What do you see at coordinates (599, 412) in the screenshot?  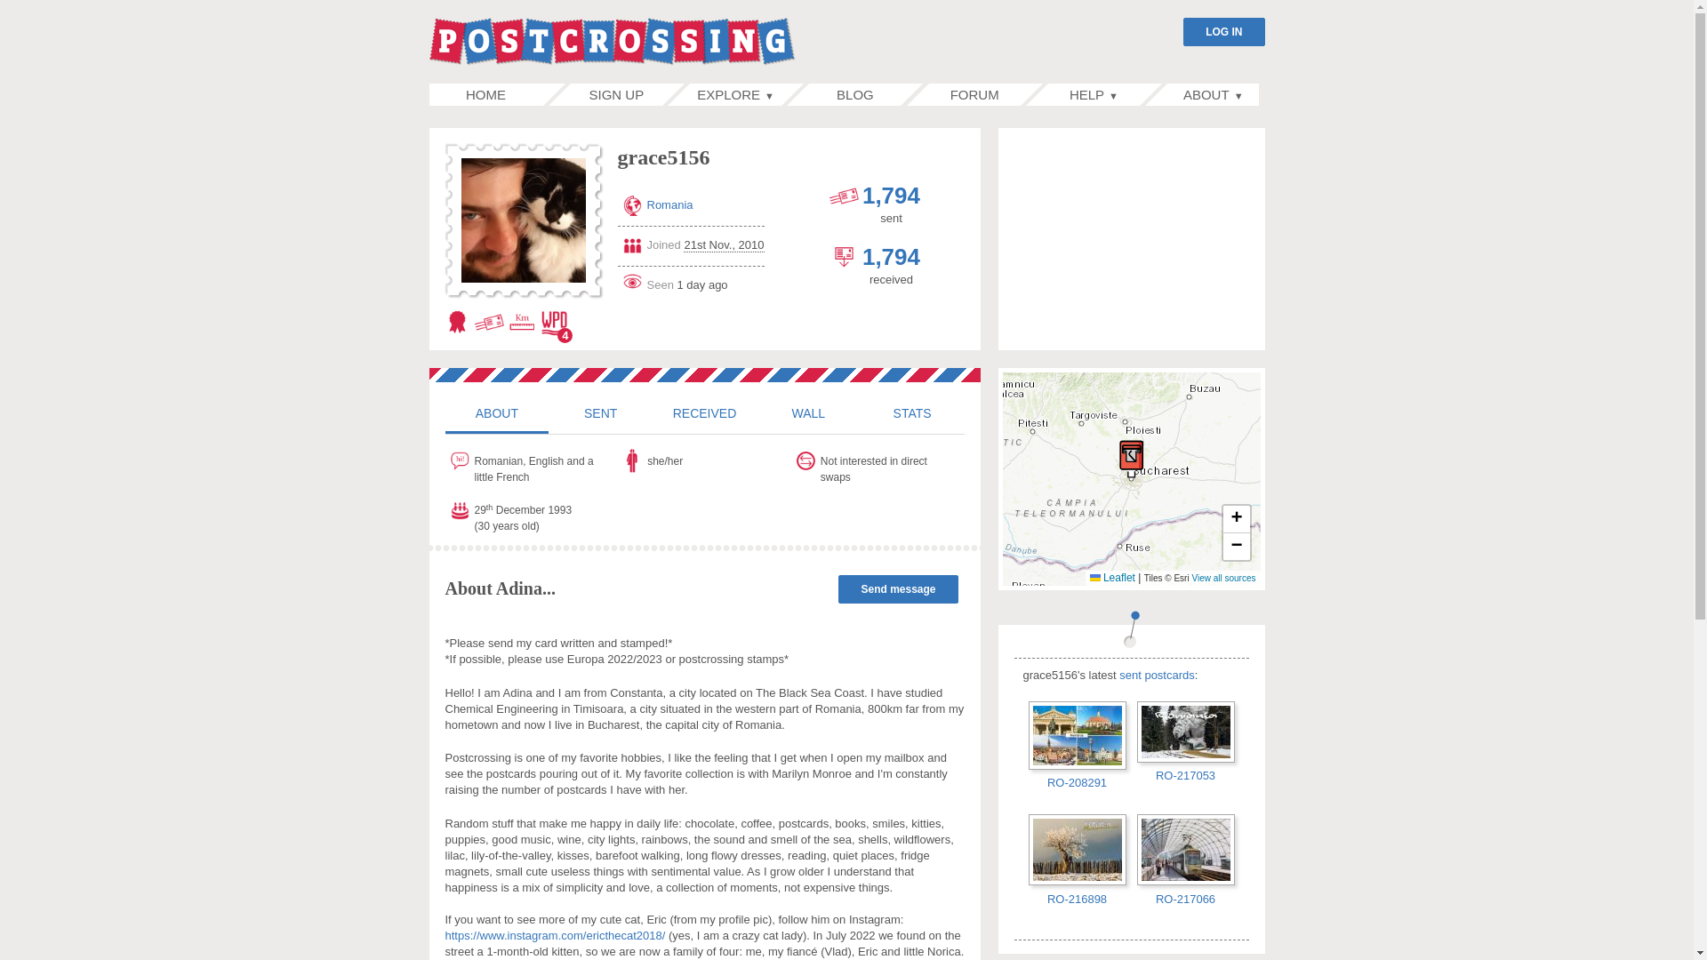 I see `grace5156's sent postcards` at bounding box center [599, 412].